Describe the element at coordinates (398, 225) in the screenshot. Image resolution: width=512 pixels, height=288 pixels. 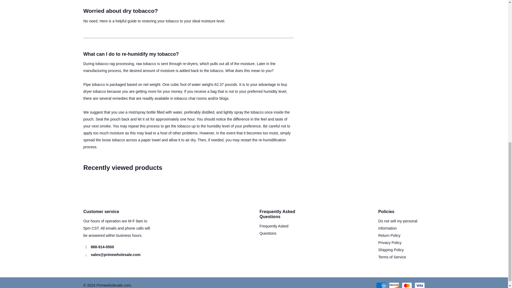
I see `Do not sell my personal information` at that location.